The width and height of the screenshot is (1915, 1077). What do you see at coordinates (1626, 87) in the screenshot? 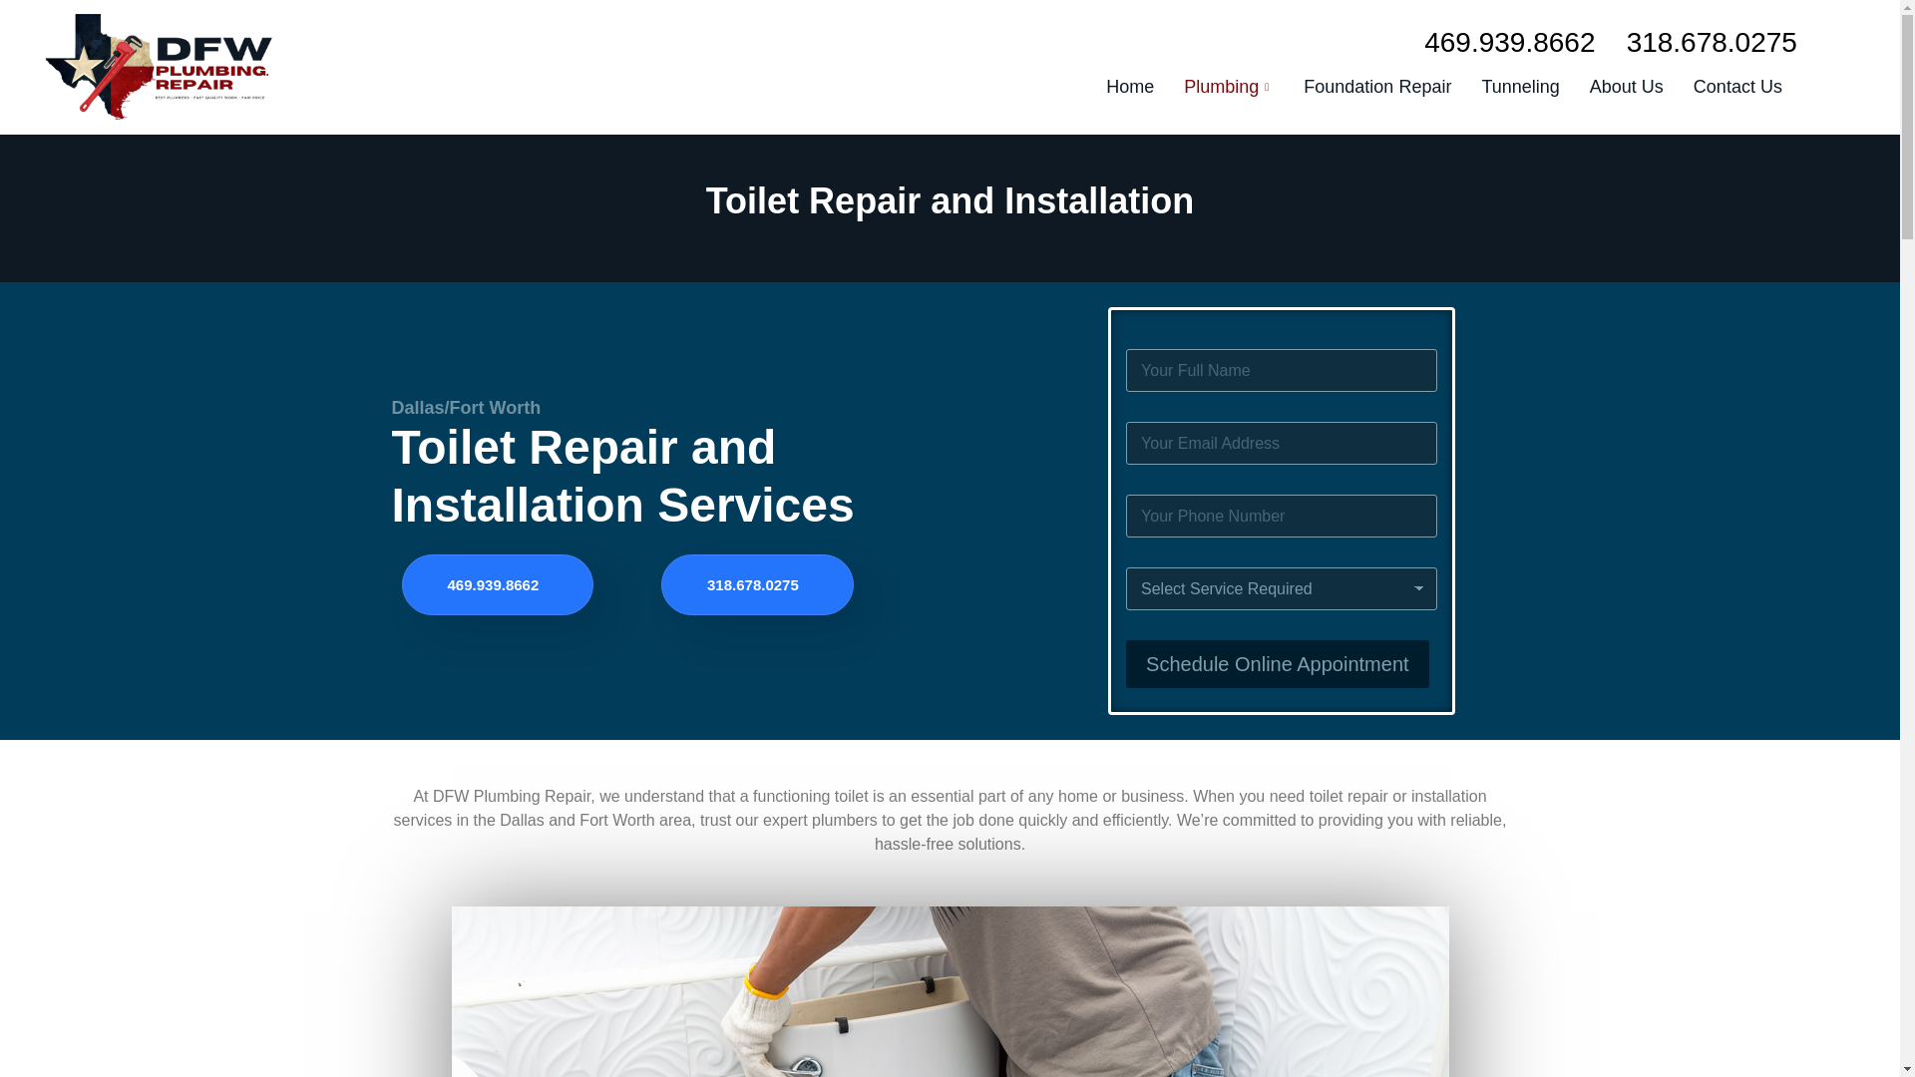
I see `About Us` at bounding box center [1626, 87].